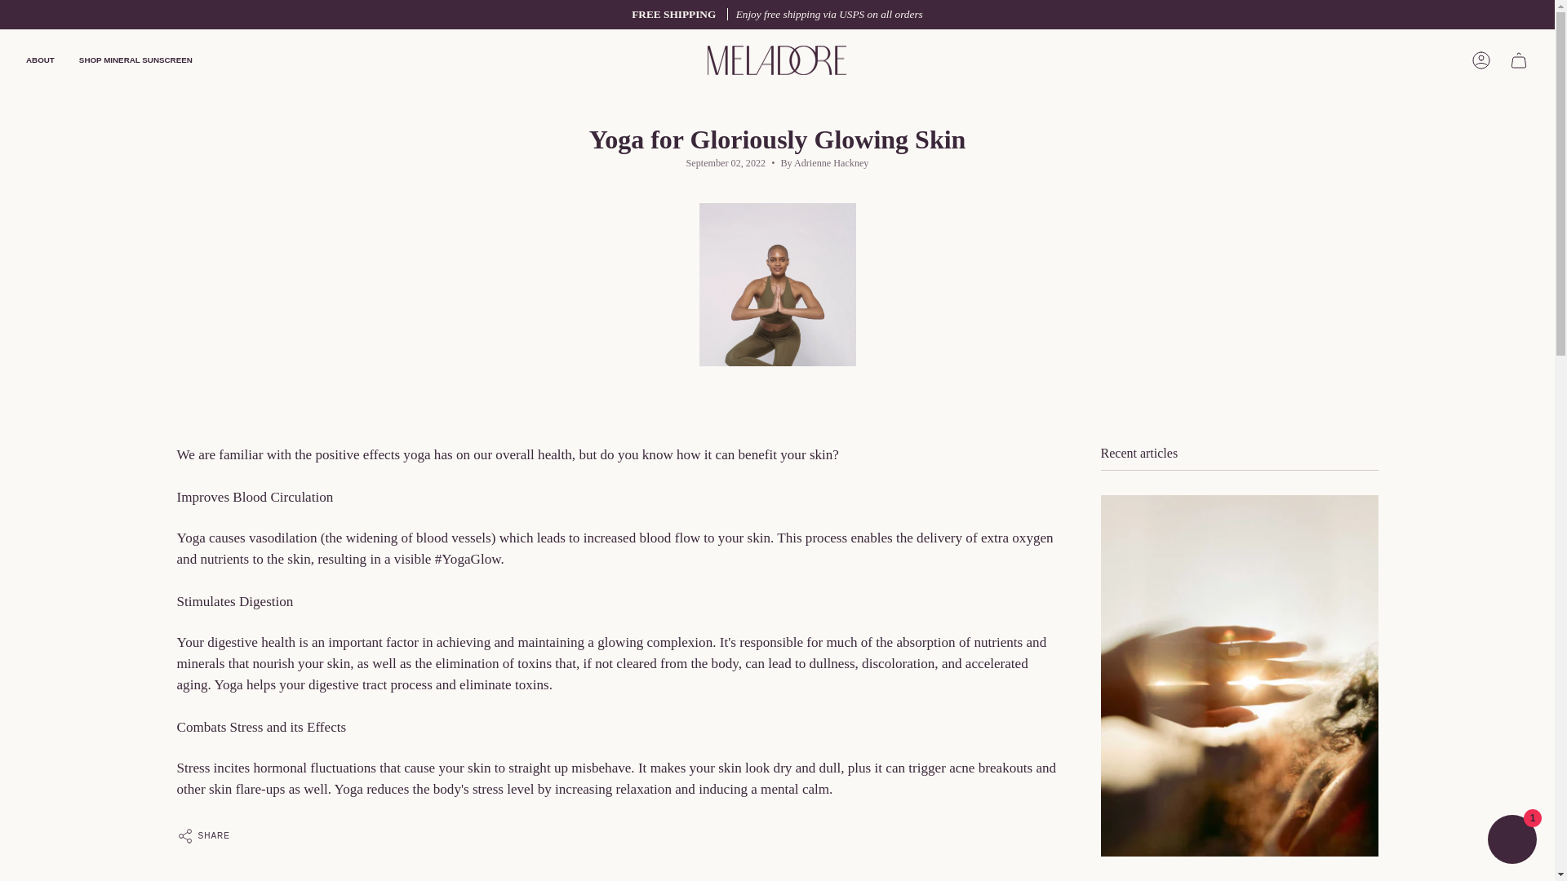 This screenshot has height=881, width=1567. I want to click on SHARE, so click(202, 836).